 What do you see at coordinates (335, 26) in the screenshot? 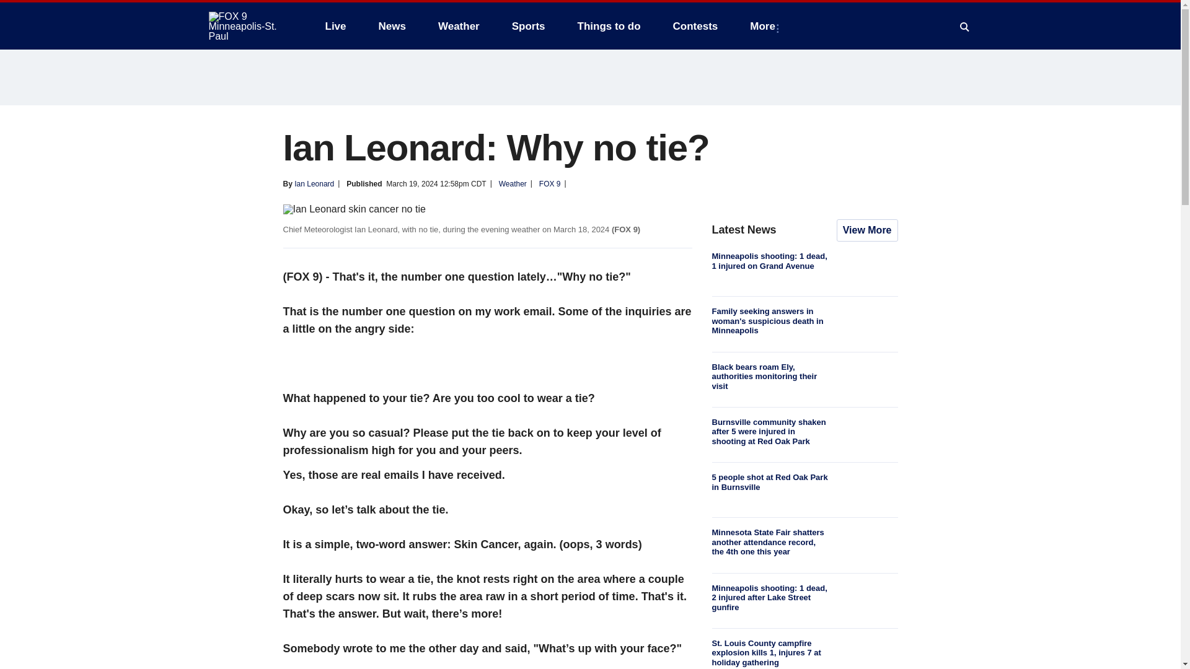
I see `Live` at bounding box center [335, 26].